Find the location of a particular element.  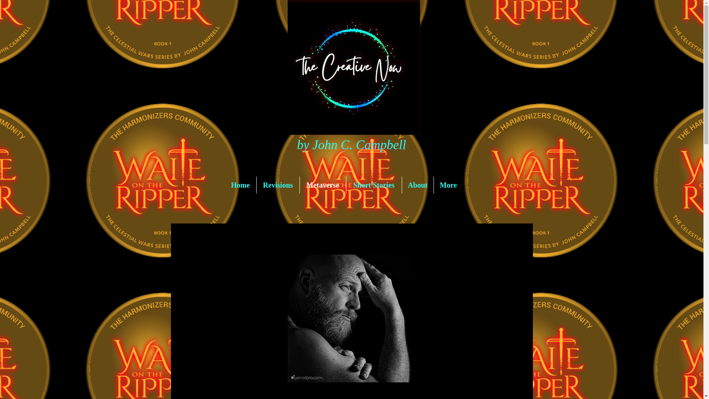

Home is located at coordinates (240, 185).